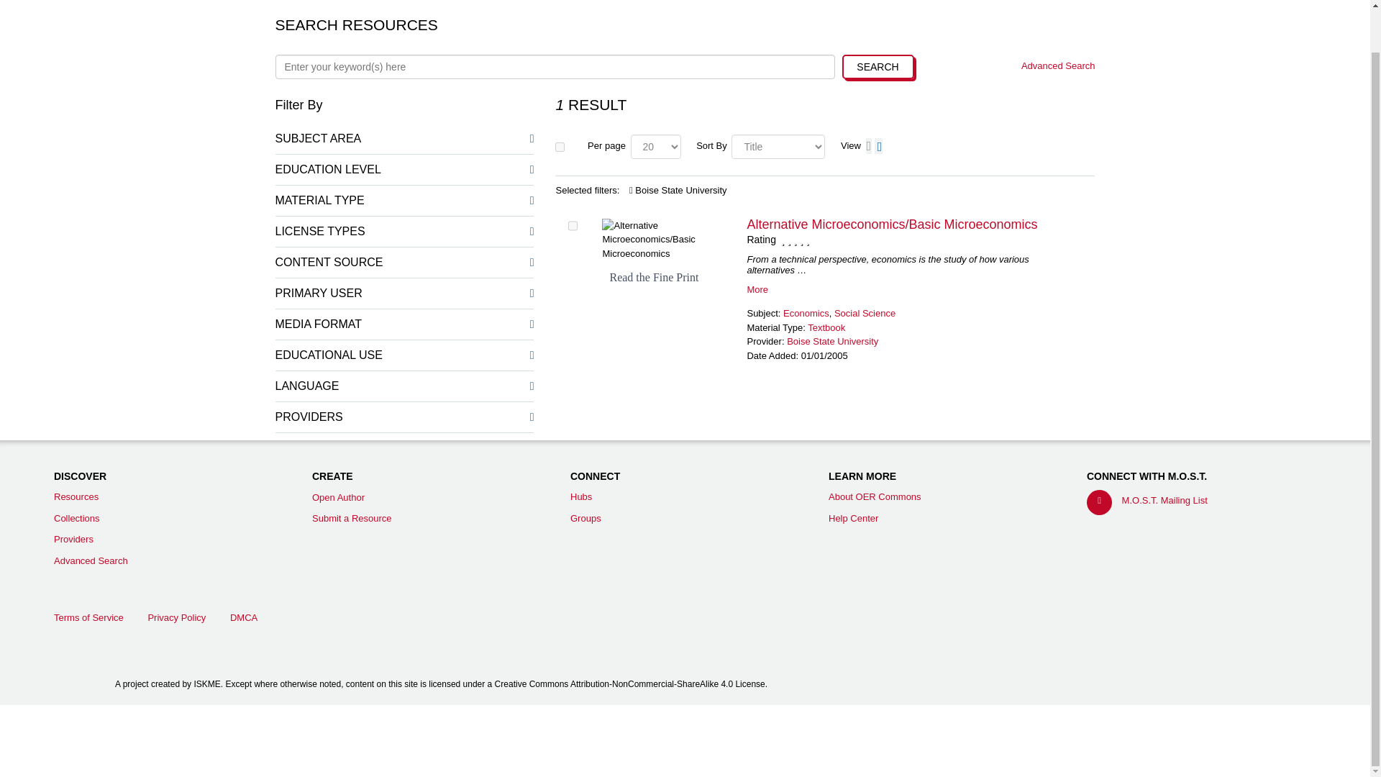 The height and width of the screenshot is (777, 1381). I want to click on Search keywords, so click(554, 66).